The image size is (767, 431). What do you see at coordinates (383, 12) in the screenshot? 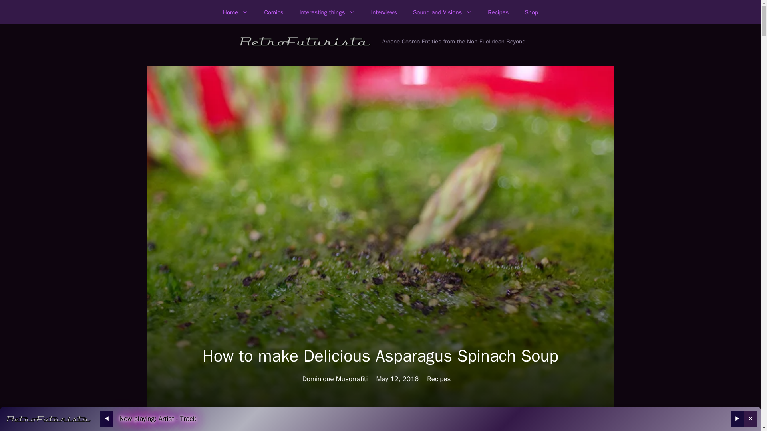
I see `Interviews` at bounding box center [383, 12].